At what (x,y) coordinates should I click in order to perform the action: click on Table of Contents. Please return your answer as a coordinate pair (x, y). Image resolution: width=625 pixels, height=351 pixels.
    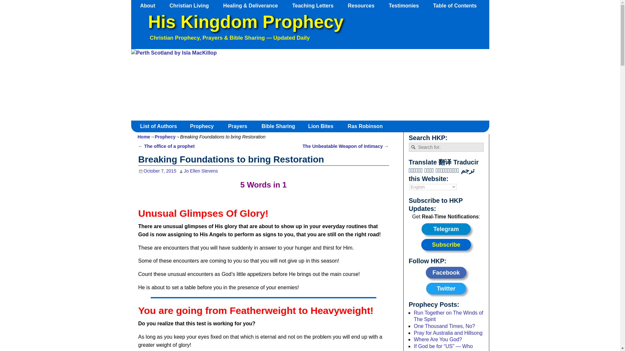
    Looking at the image, I should click on (458, 6).